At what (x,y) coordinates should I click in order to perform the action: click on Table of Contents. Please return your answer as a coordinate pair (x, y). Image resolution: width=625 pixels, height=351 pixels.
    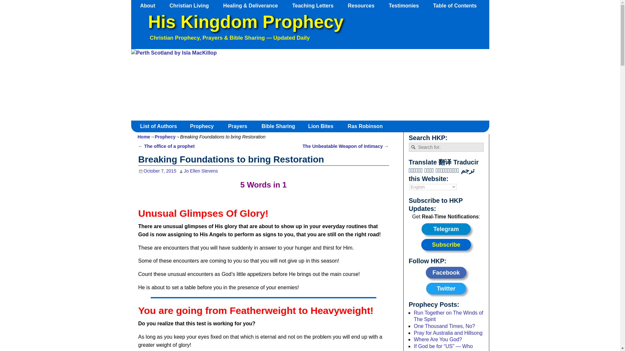
    Looking at the image, I should click on (458, 6).